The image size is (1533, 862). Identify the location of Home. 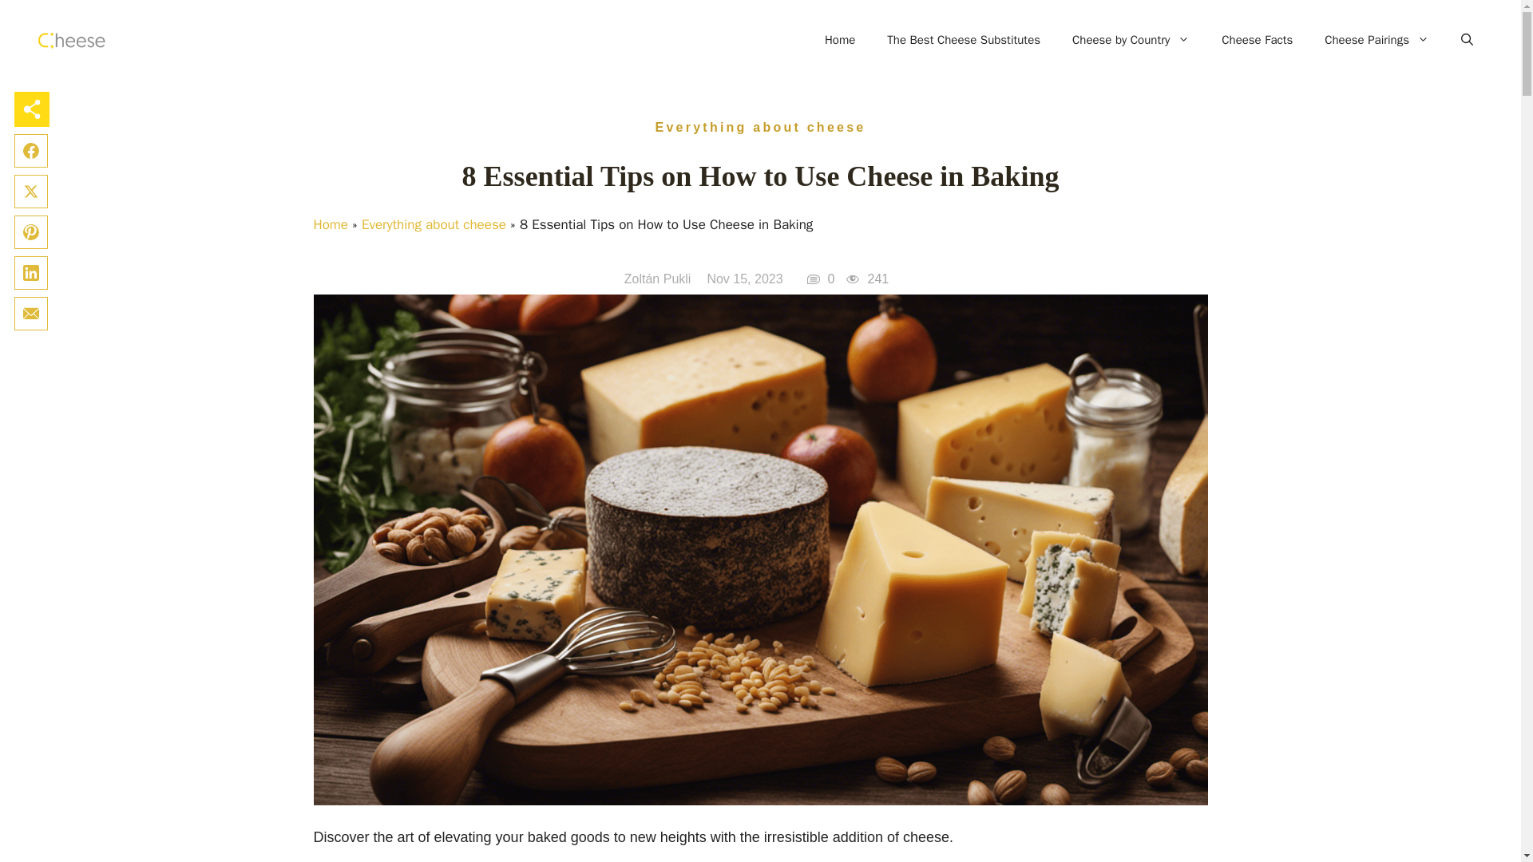
(330, 224).